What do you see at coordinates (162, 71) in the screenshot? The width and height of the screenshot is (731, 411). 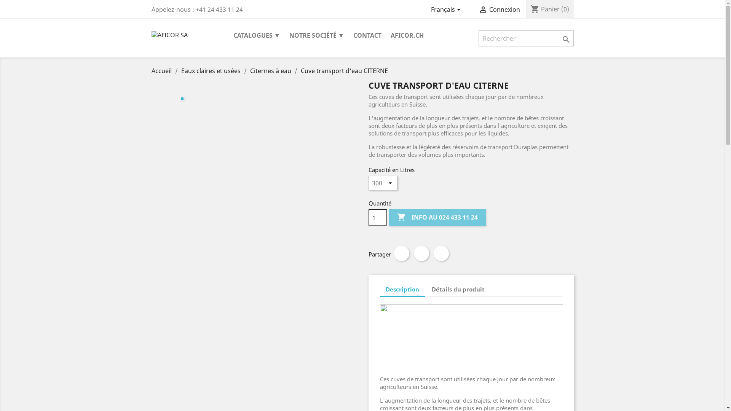 I see `Accueil` at bounding box center [162, 71].